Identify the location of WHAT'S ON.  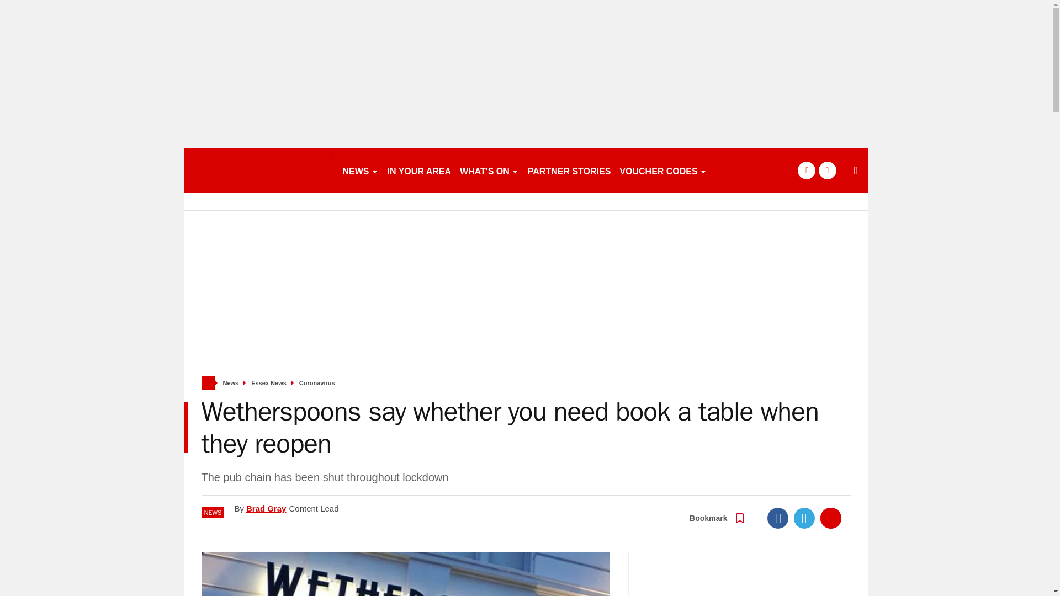
(489, 170).